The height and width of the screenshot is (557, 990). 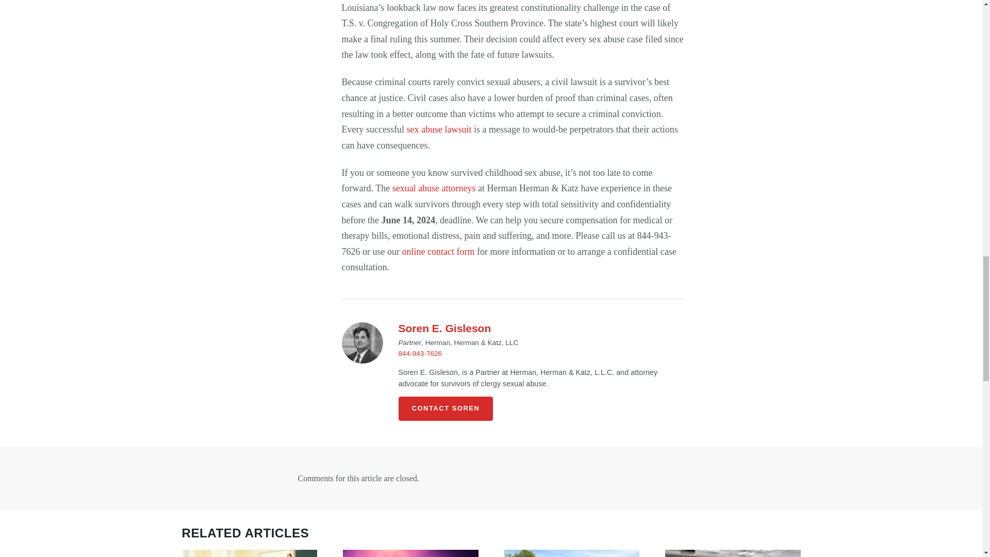 I want to click on sex abuse lawsuit, so click(x=438, y=129).